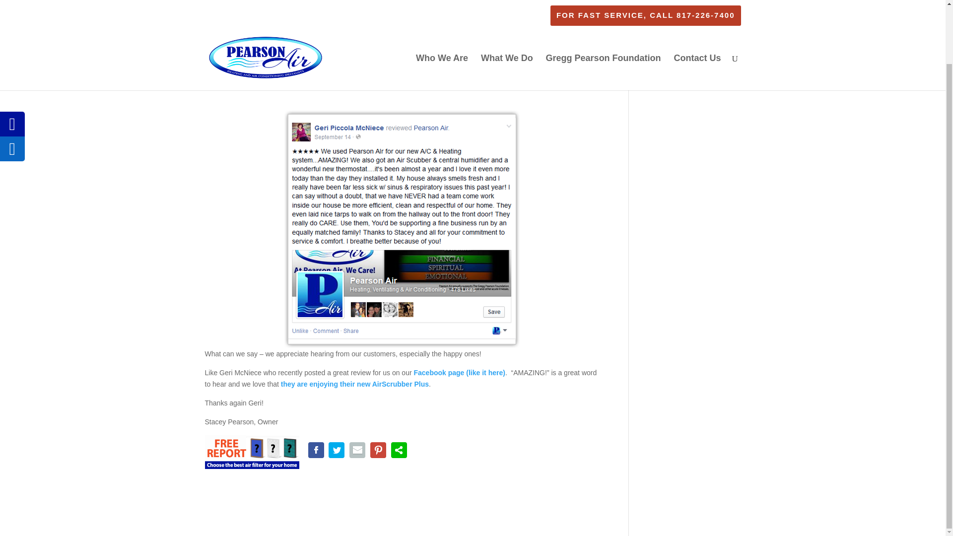 Image resolution: width=953 pixels, height=536 pixels. What do you see at coordinates (507, 12) in the screenshot?
I see `What We Do` at bounding box center [507, 12].